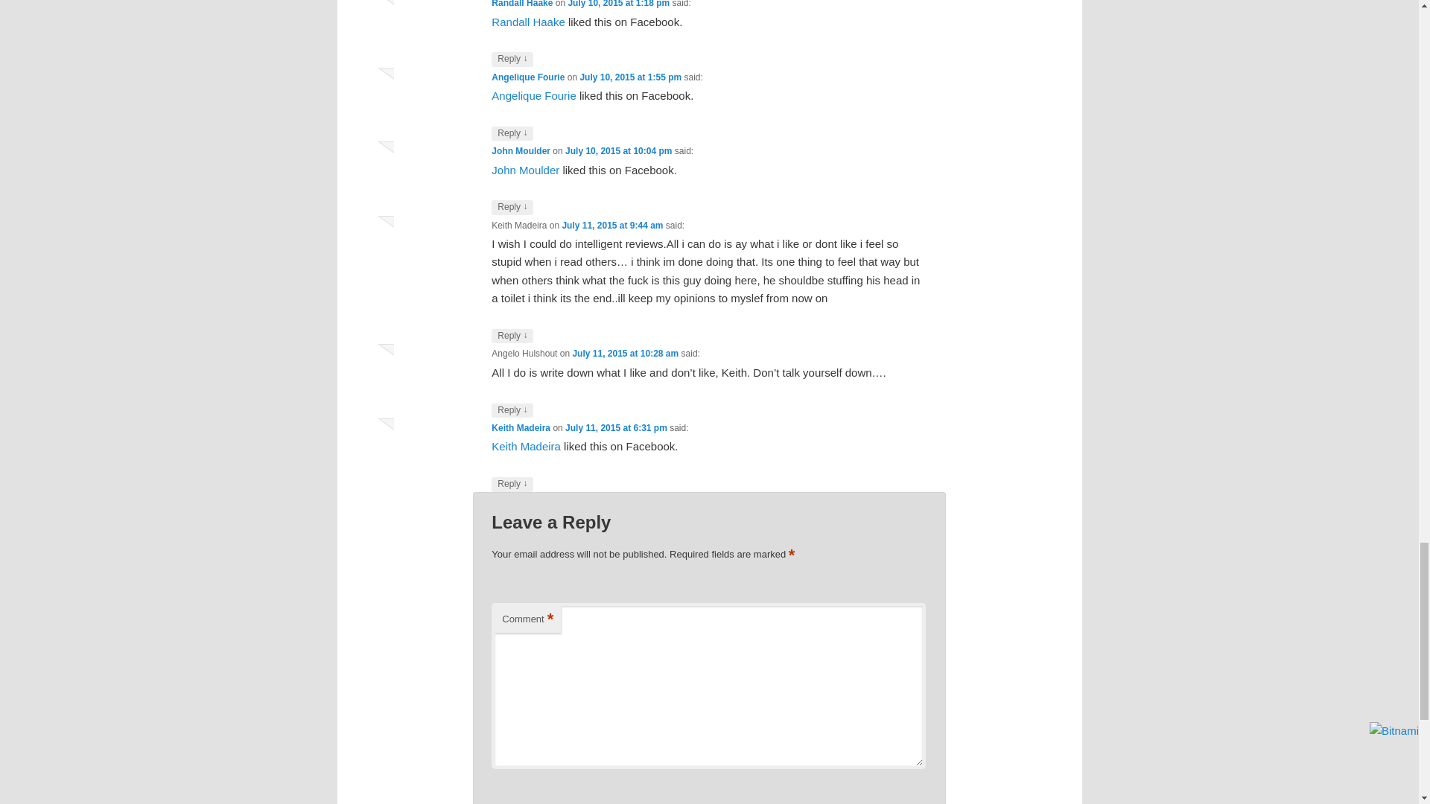 Image resolution: width=1430 pixels, height=804 pixels. I want to click on Randall Haake, so click(528, 21).